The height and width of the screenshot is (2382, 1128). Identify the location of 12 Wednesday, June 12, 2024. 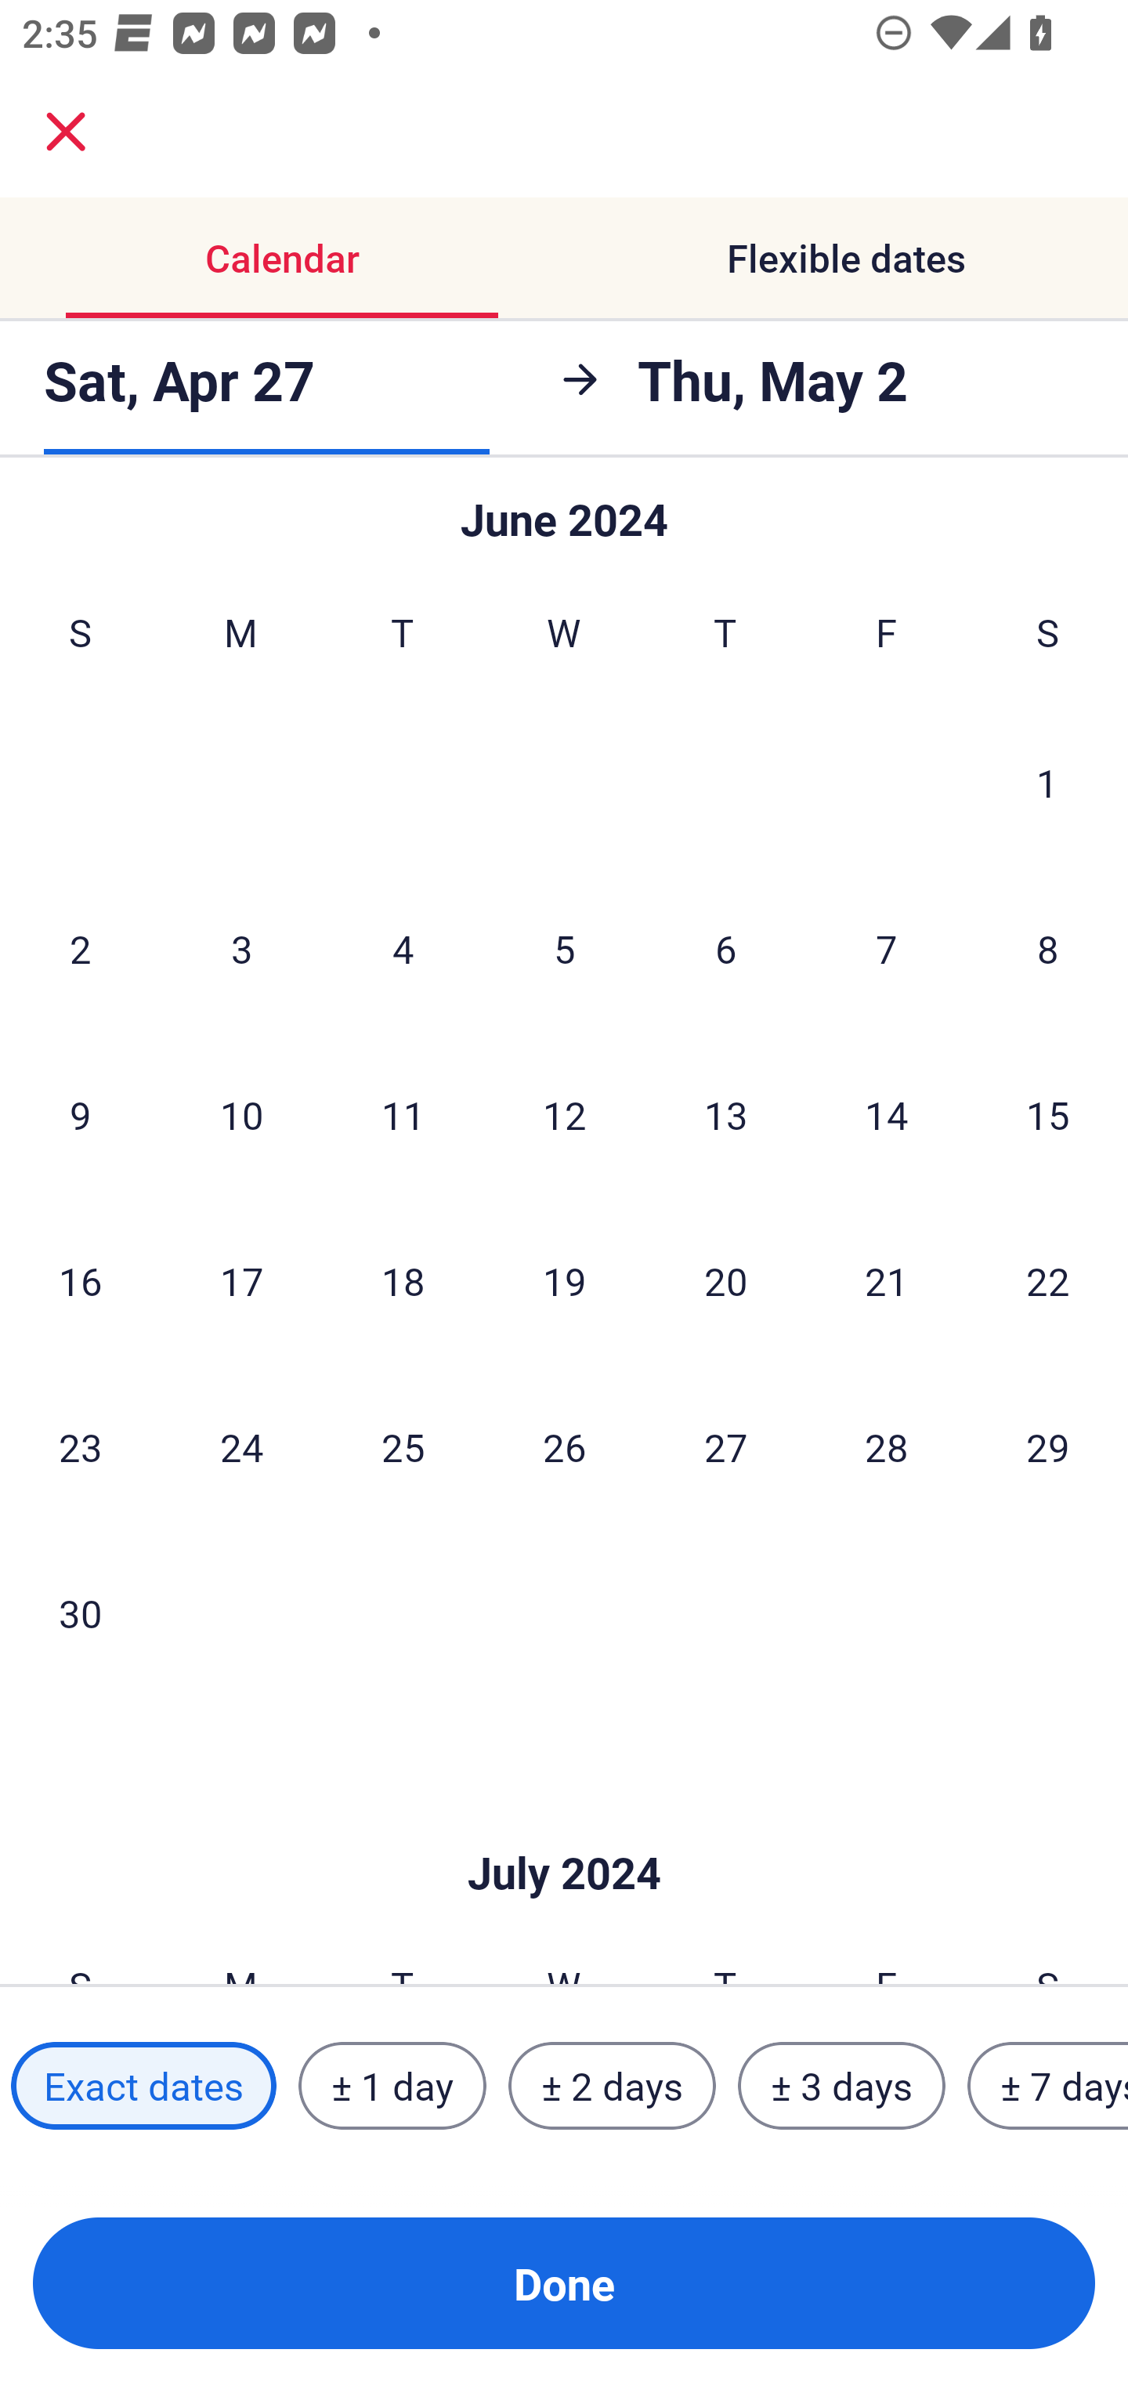
(564, 1114).